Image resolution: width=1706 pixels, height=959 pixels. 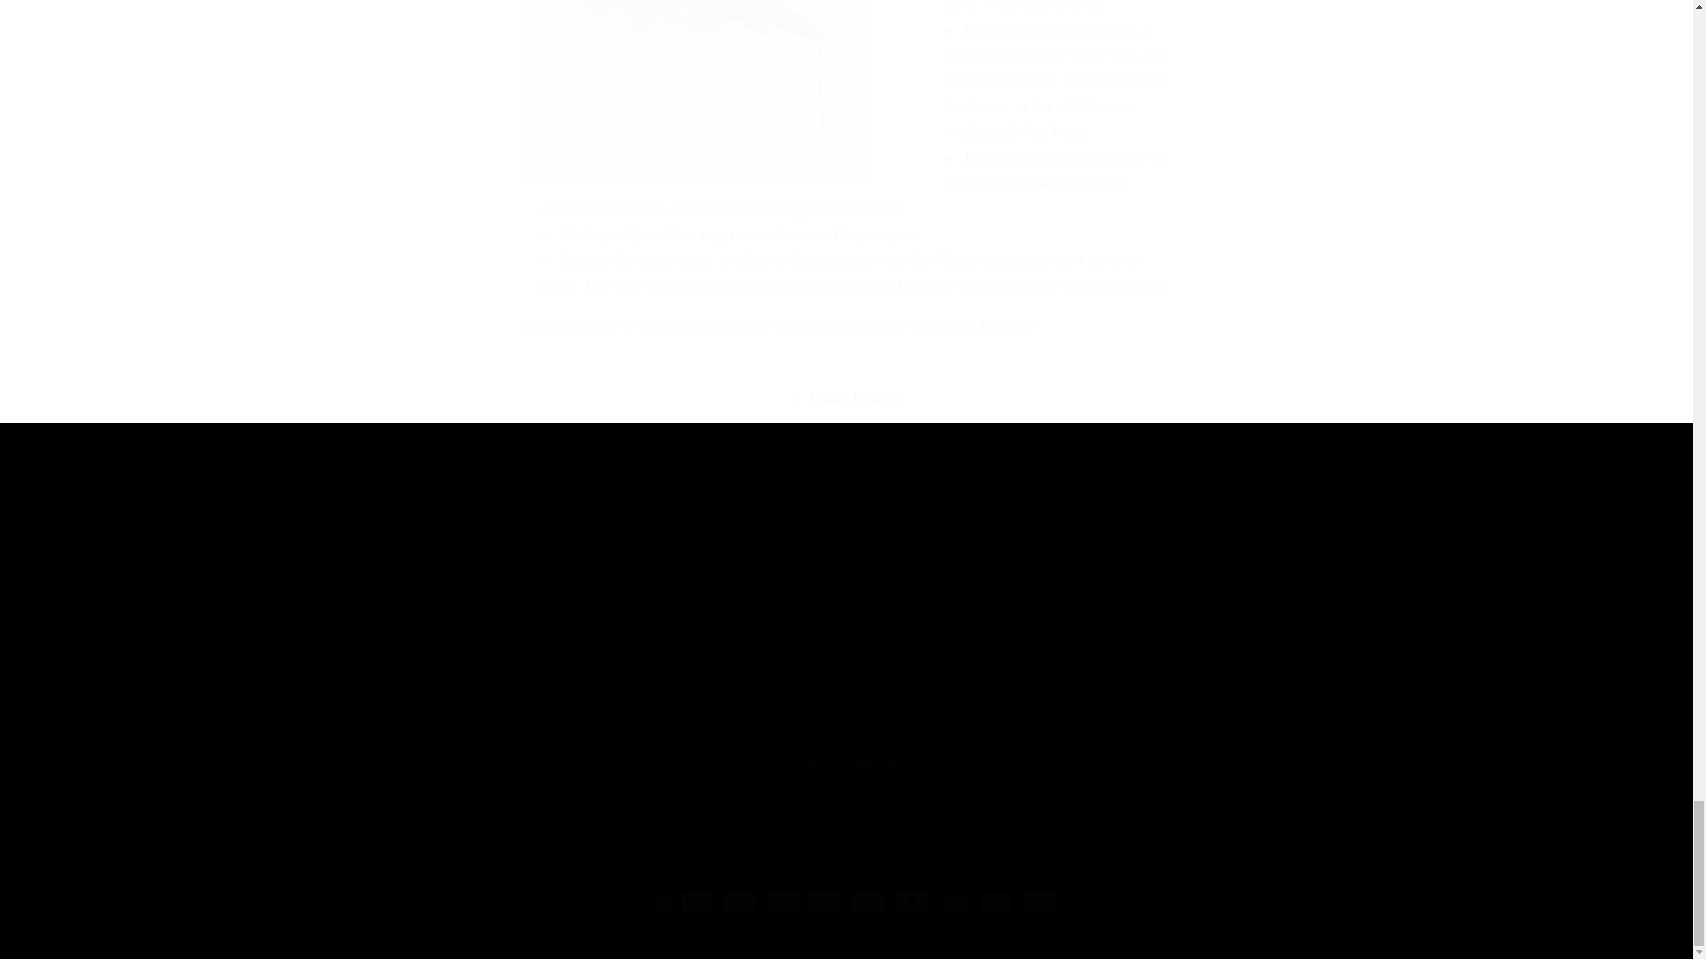 I want to click on Sriracha, so click(x=517, y=617).